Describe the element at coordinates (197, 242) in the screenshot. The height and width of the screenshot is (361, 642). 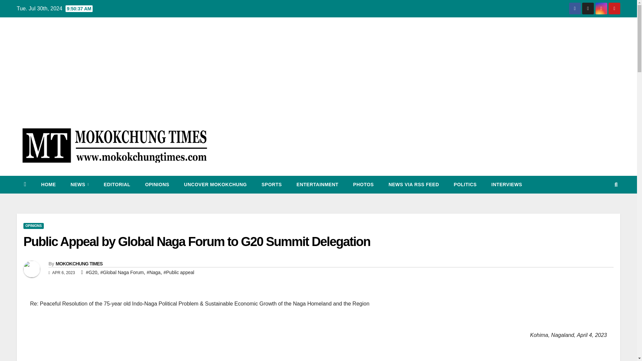
I see `Public Appeal by Global Naga Forum to G20 Summit Delegation` at that location.